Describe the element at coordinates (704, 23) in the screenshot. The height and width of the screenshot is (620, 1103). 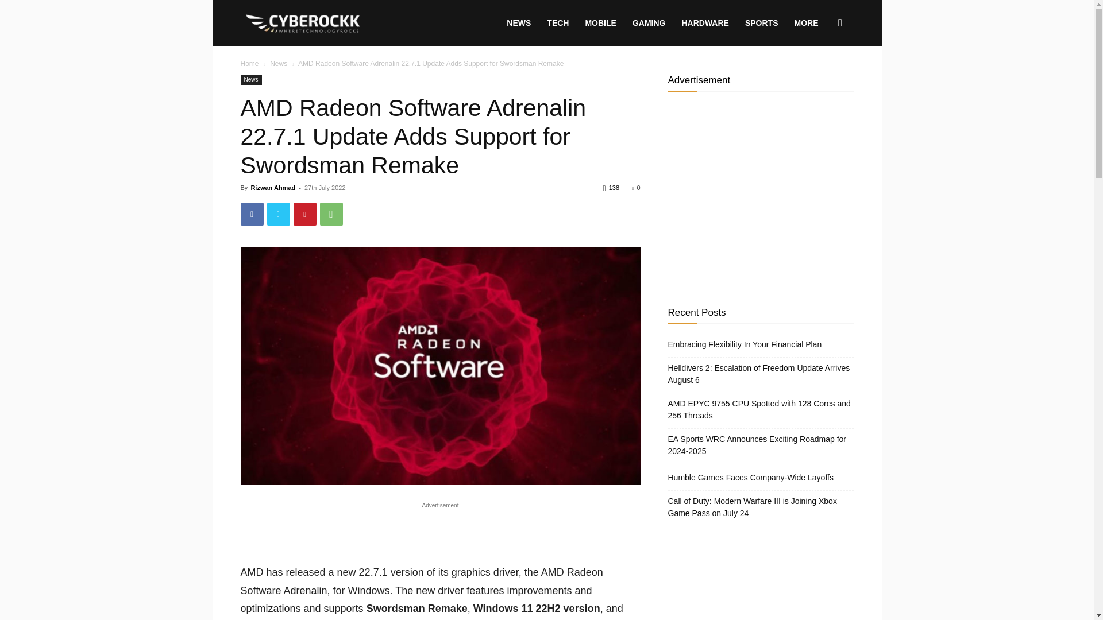
I see `HARDWARE` at that location.